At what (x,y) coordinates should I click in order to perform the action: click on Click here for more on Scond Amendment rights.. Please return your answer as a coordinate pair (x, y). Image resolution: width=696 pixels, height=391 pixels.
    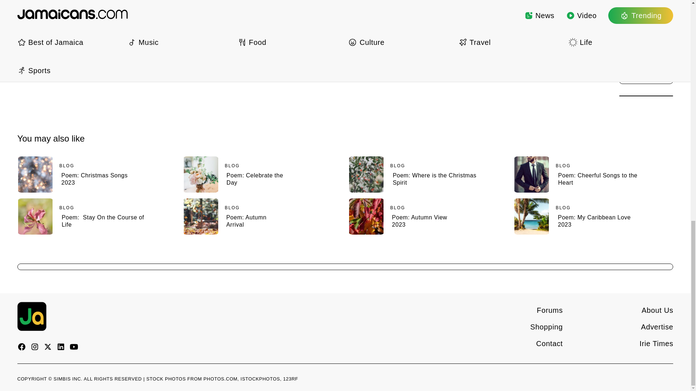
    Looking at the image, I should click on (85, 13).